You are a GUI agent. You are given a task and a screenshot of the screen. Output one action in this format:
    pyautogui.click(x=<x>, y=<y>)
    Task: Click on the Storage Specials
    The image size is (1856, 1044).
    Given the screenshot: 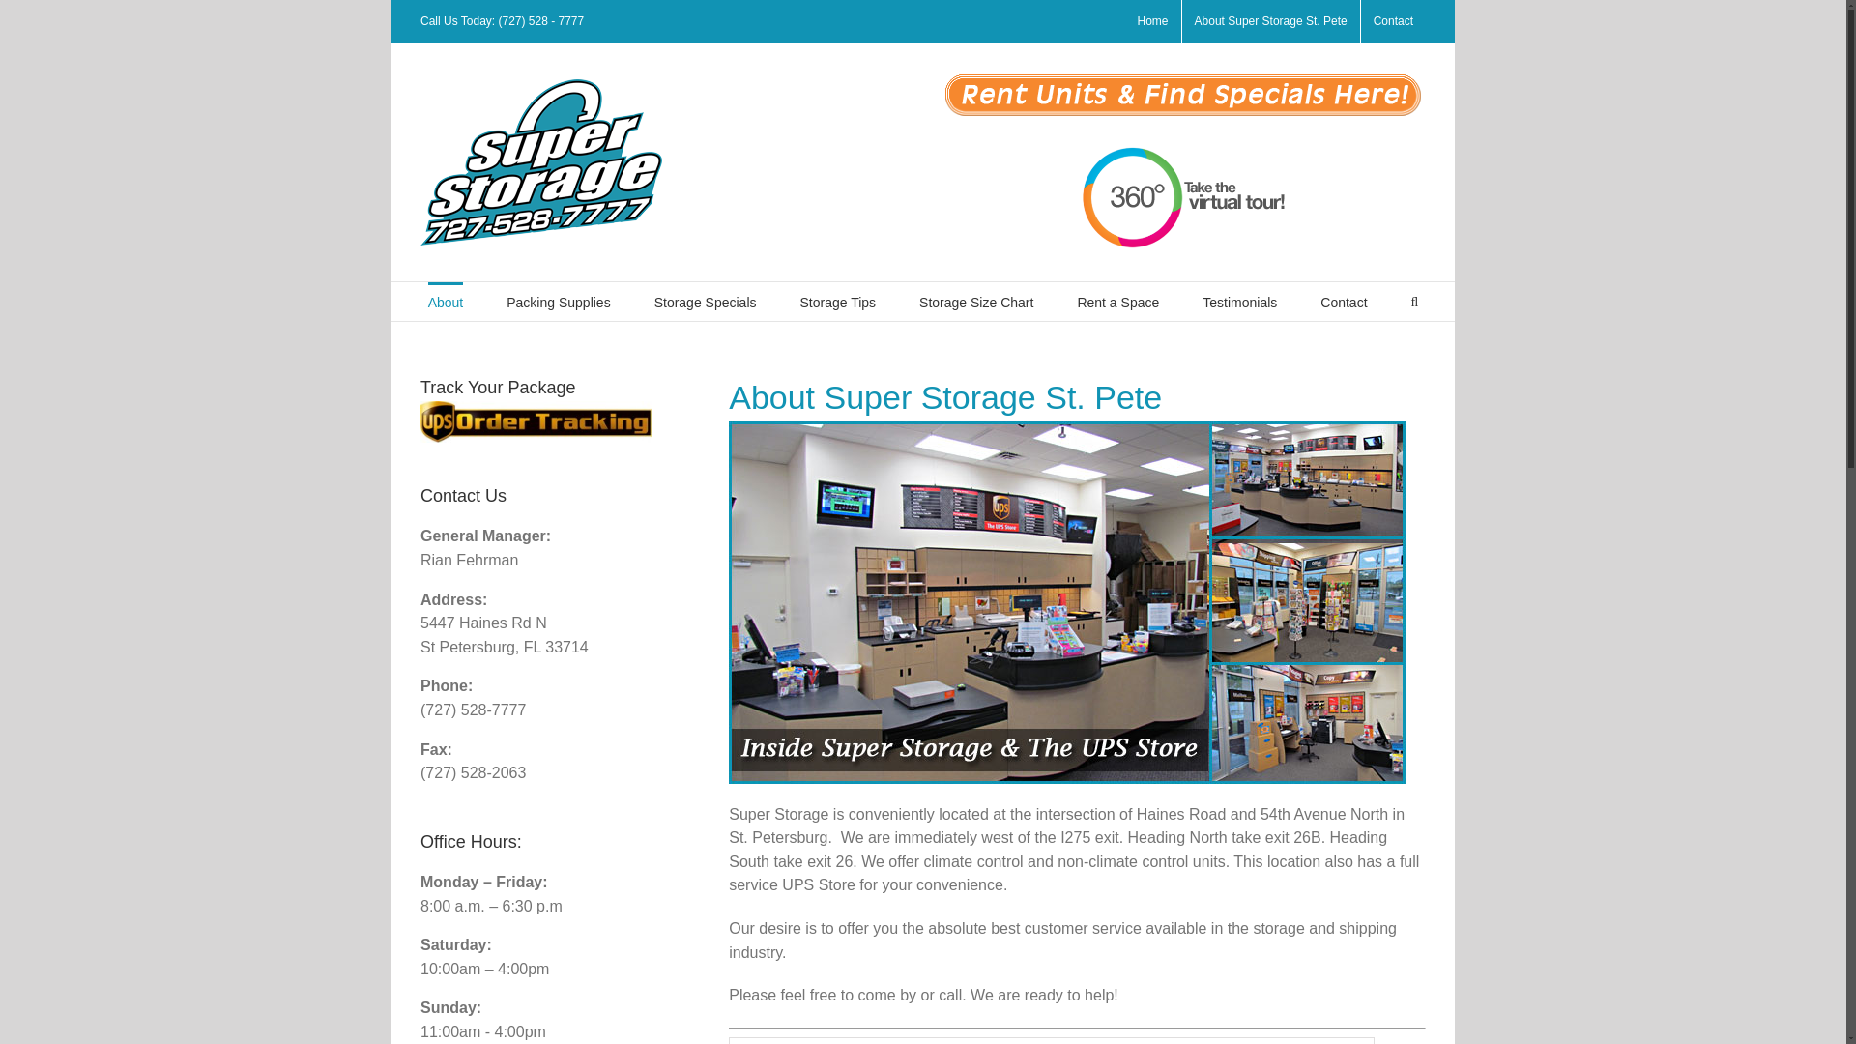 What is the action you would take?
    pyautogui.click(x=706, y=301)
    